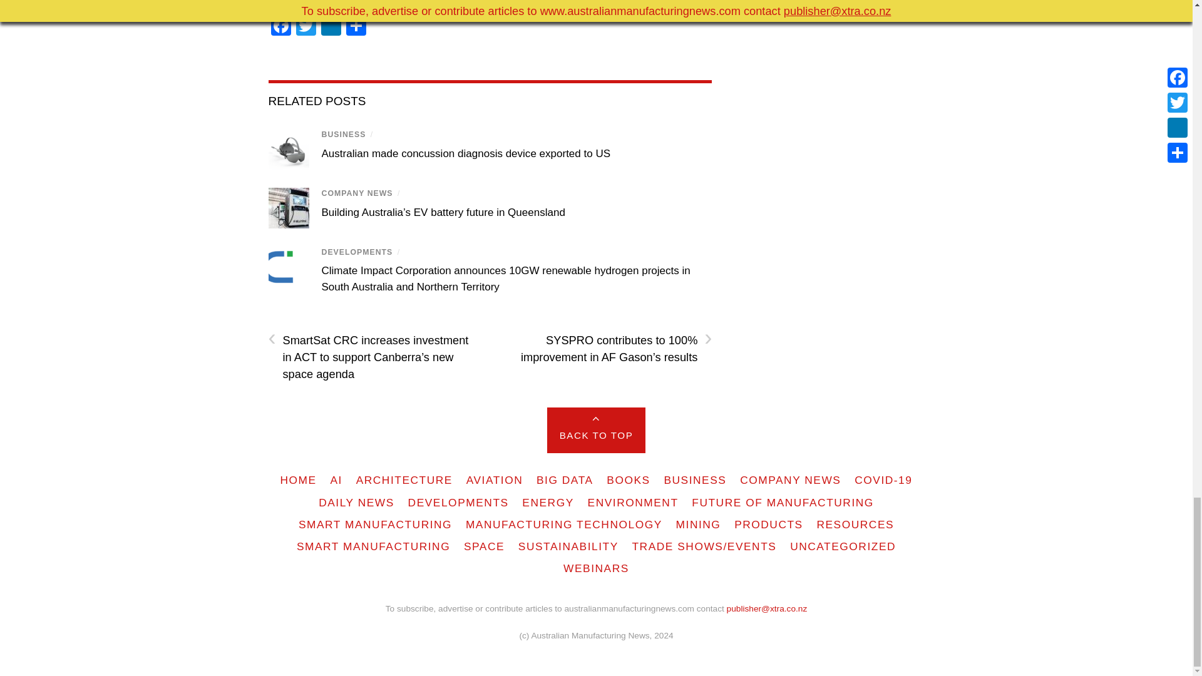 This screenshot has height=676, width=1202. What do you see at coordinates (288, 208) in the screenshot?
I see `Building Australia's AUS MN` at bounding box center [288, 208].